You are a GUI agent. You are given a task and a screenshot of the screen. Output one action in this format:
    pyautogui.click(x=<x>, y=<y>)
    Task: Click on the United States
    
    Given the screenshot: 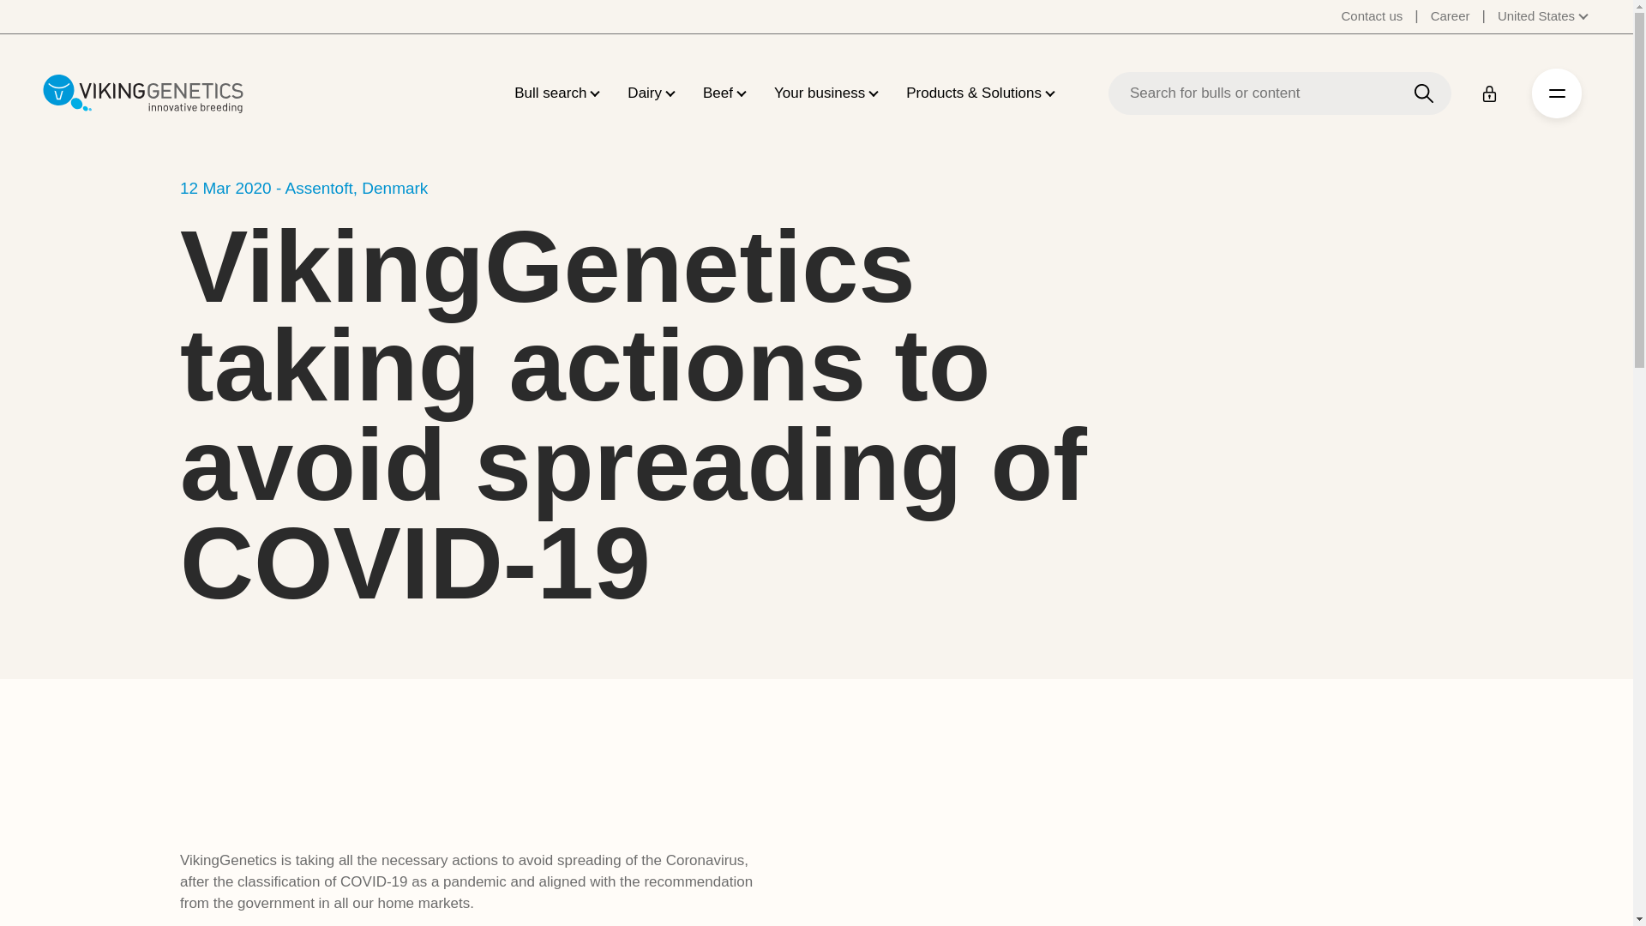 What is the action you would take?
    pyautogui.click(x=1543, y=15)
    